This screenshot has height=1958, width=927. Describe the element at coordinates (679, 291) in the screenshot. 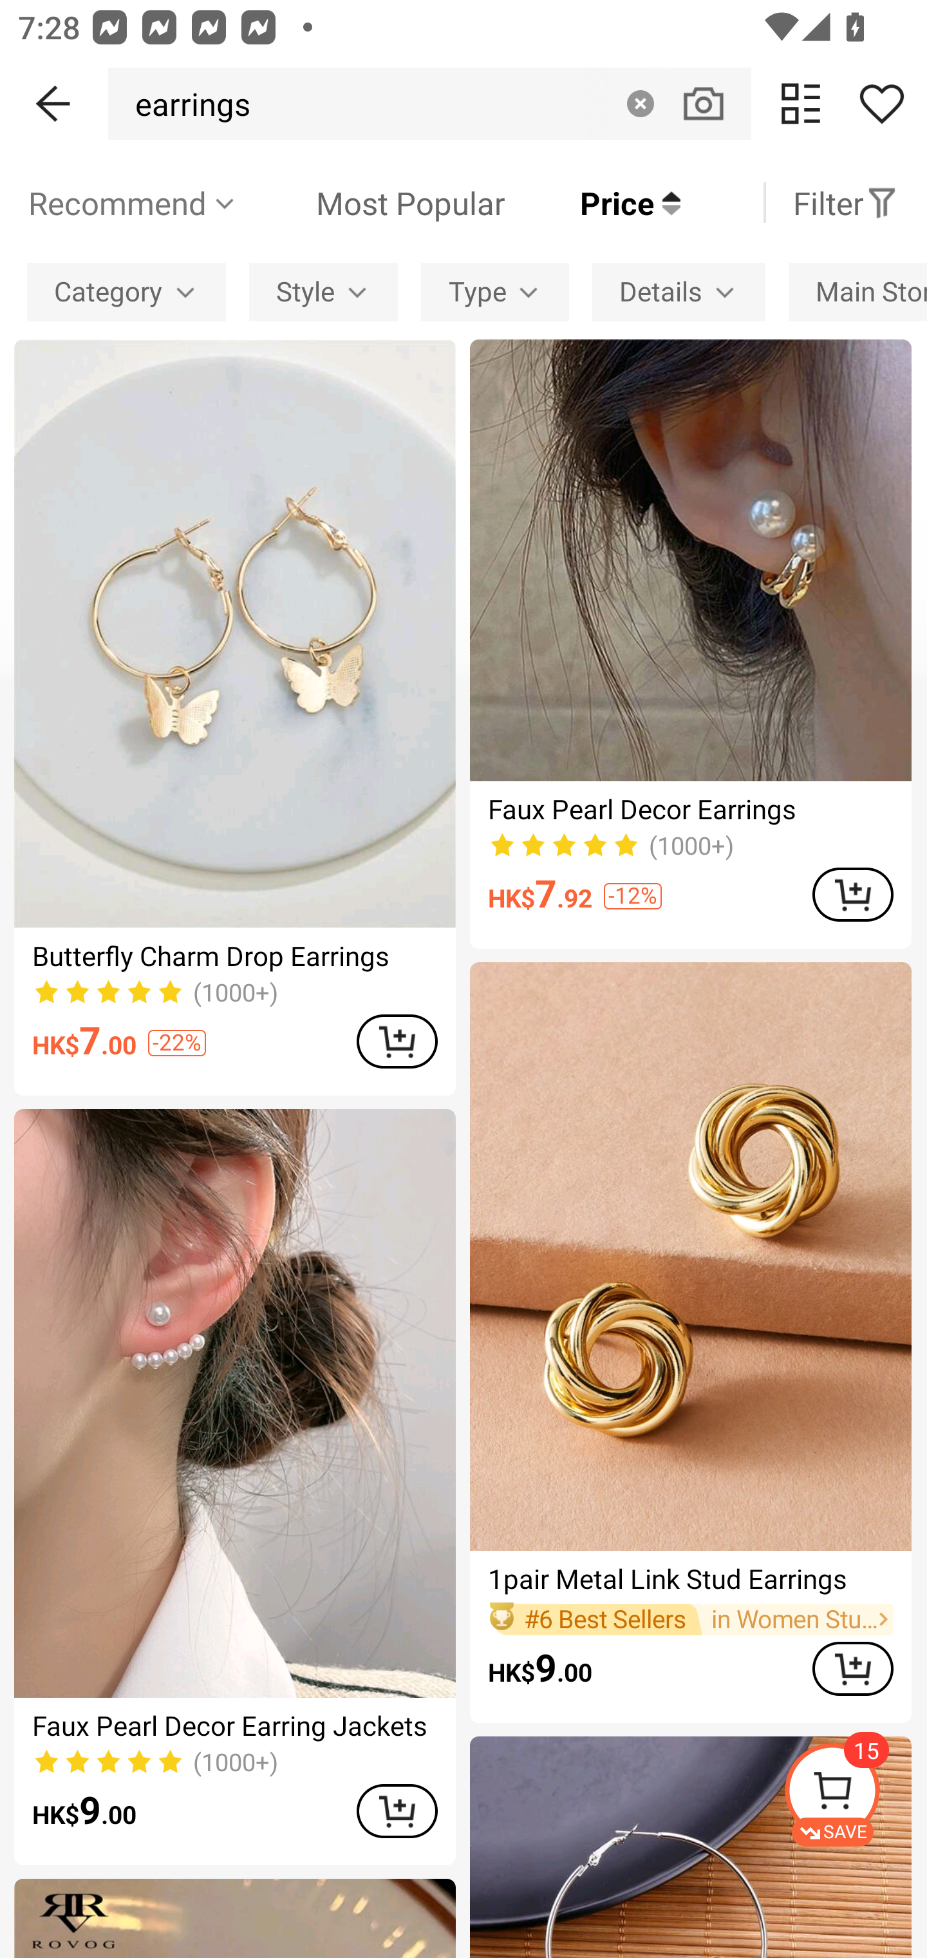

I see `Details` at that location.